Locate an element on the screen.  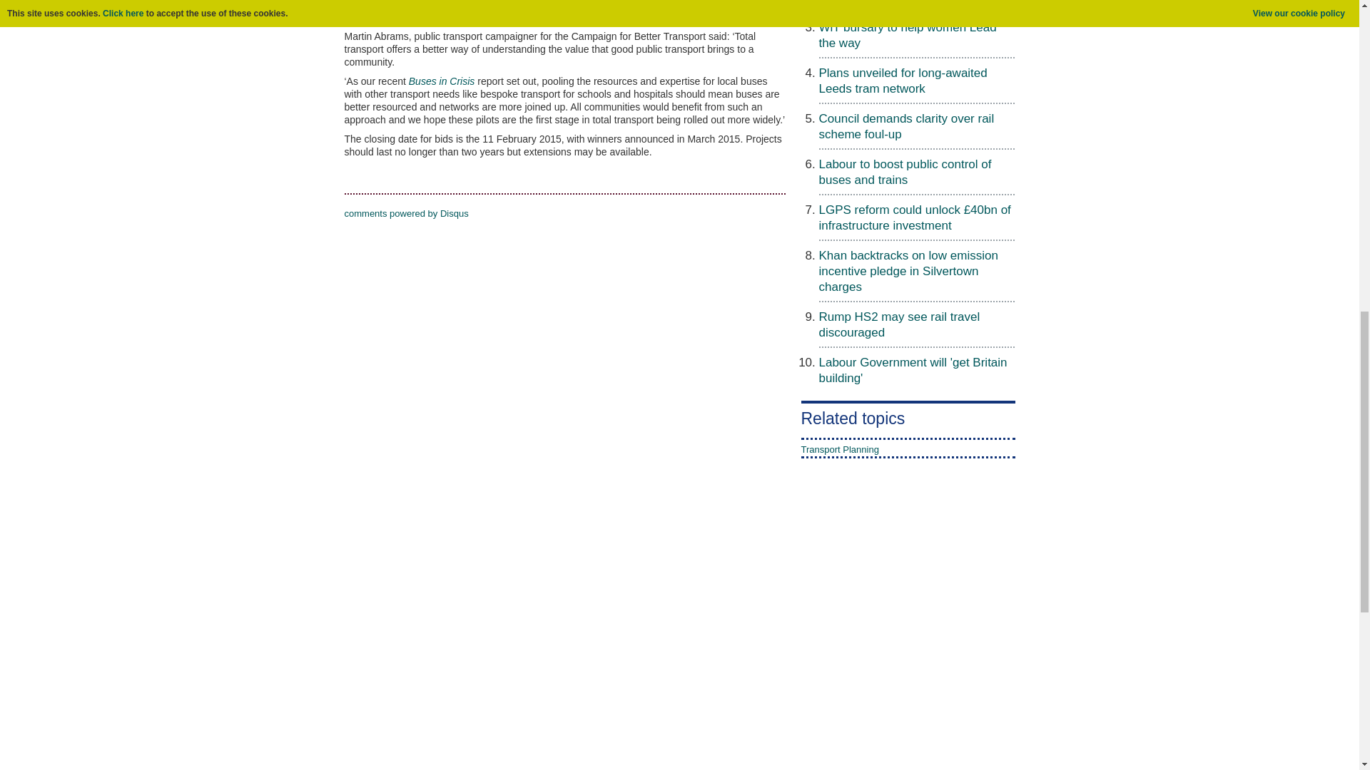
Buses in Crisis is located at coordinates (442, 81).